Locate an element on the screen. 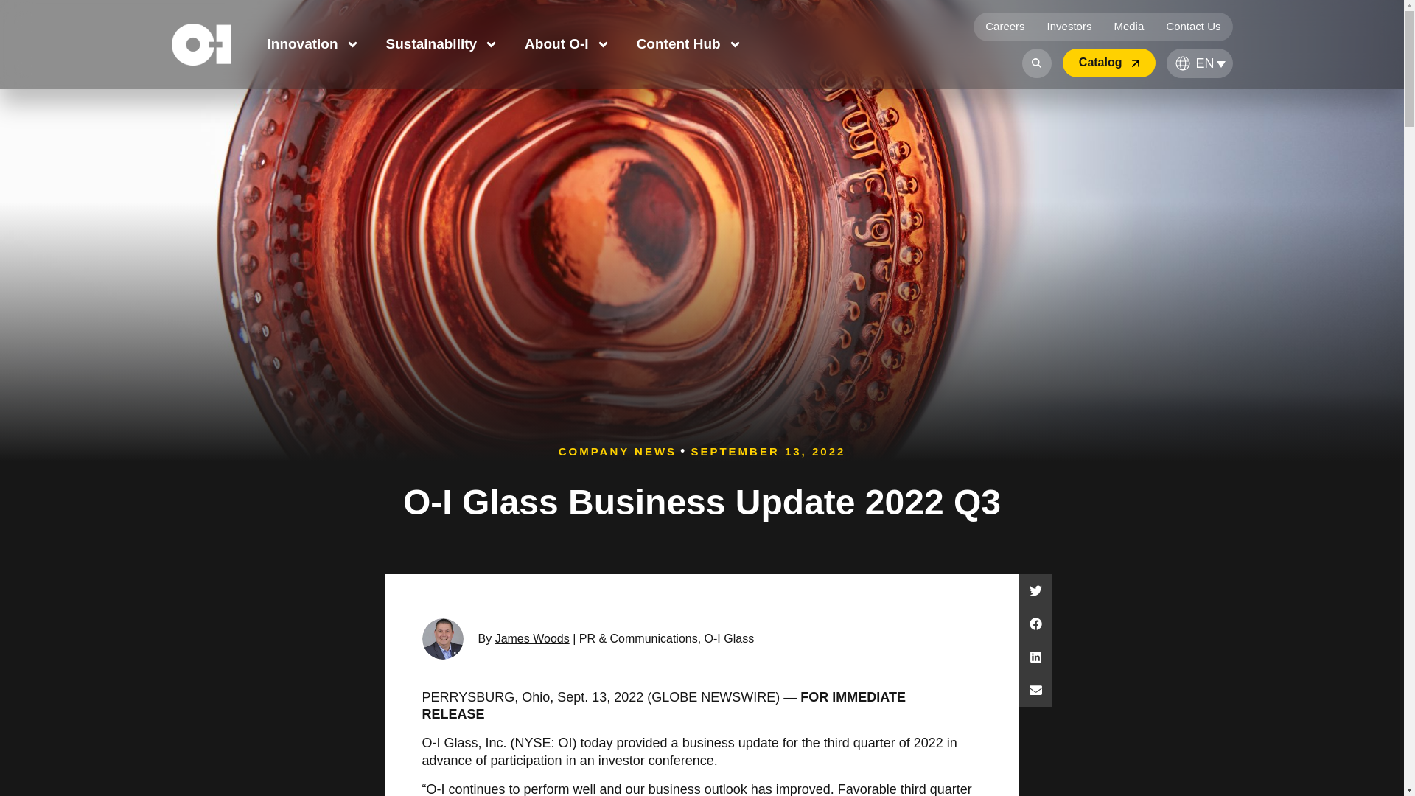 The width and height of the screenshot is (1415, 796). Sustainability is located at coordinates (442, 44).